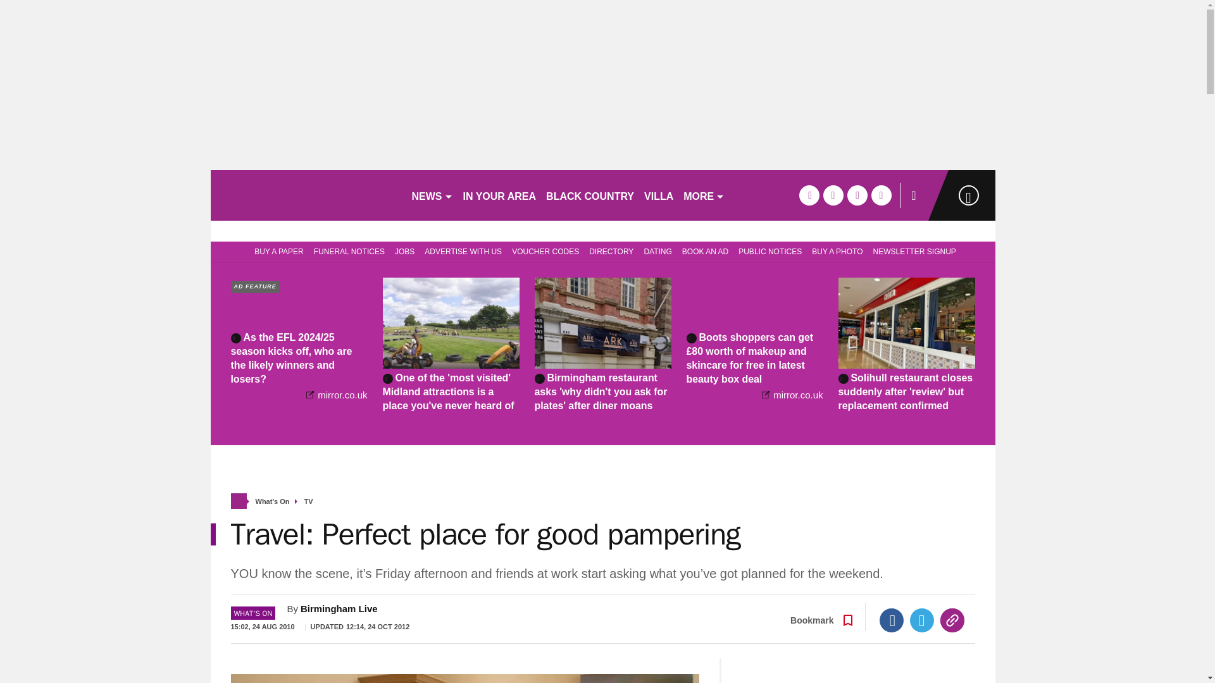 The height and width of the screenshot is (683, 1215). I want to click on tiktok, so click(857, 195).